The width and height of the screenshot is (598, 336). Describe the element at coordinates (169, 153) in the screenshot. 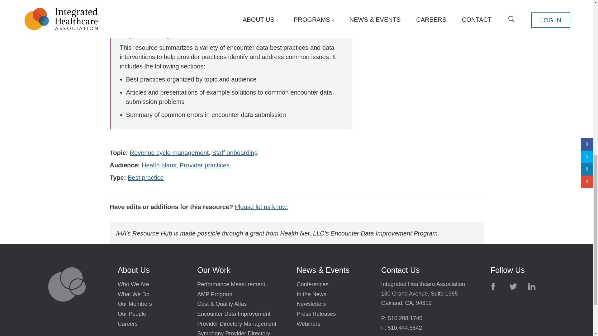

I see `Revenue cycle management` at that location.